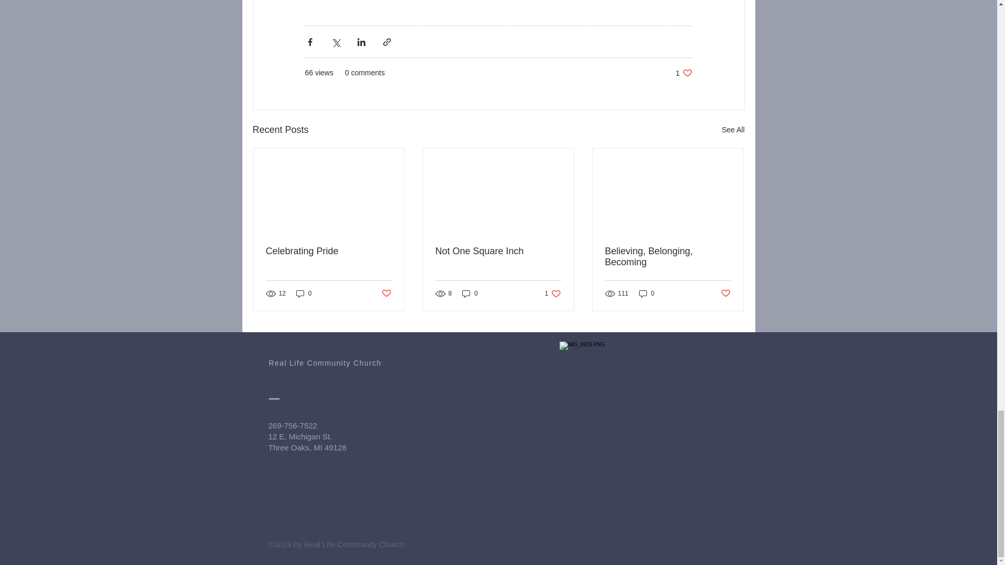 The image size is (1005, 565). Describe the element at coordinates (647, 293) in the screenshot. I see `0` at that location.